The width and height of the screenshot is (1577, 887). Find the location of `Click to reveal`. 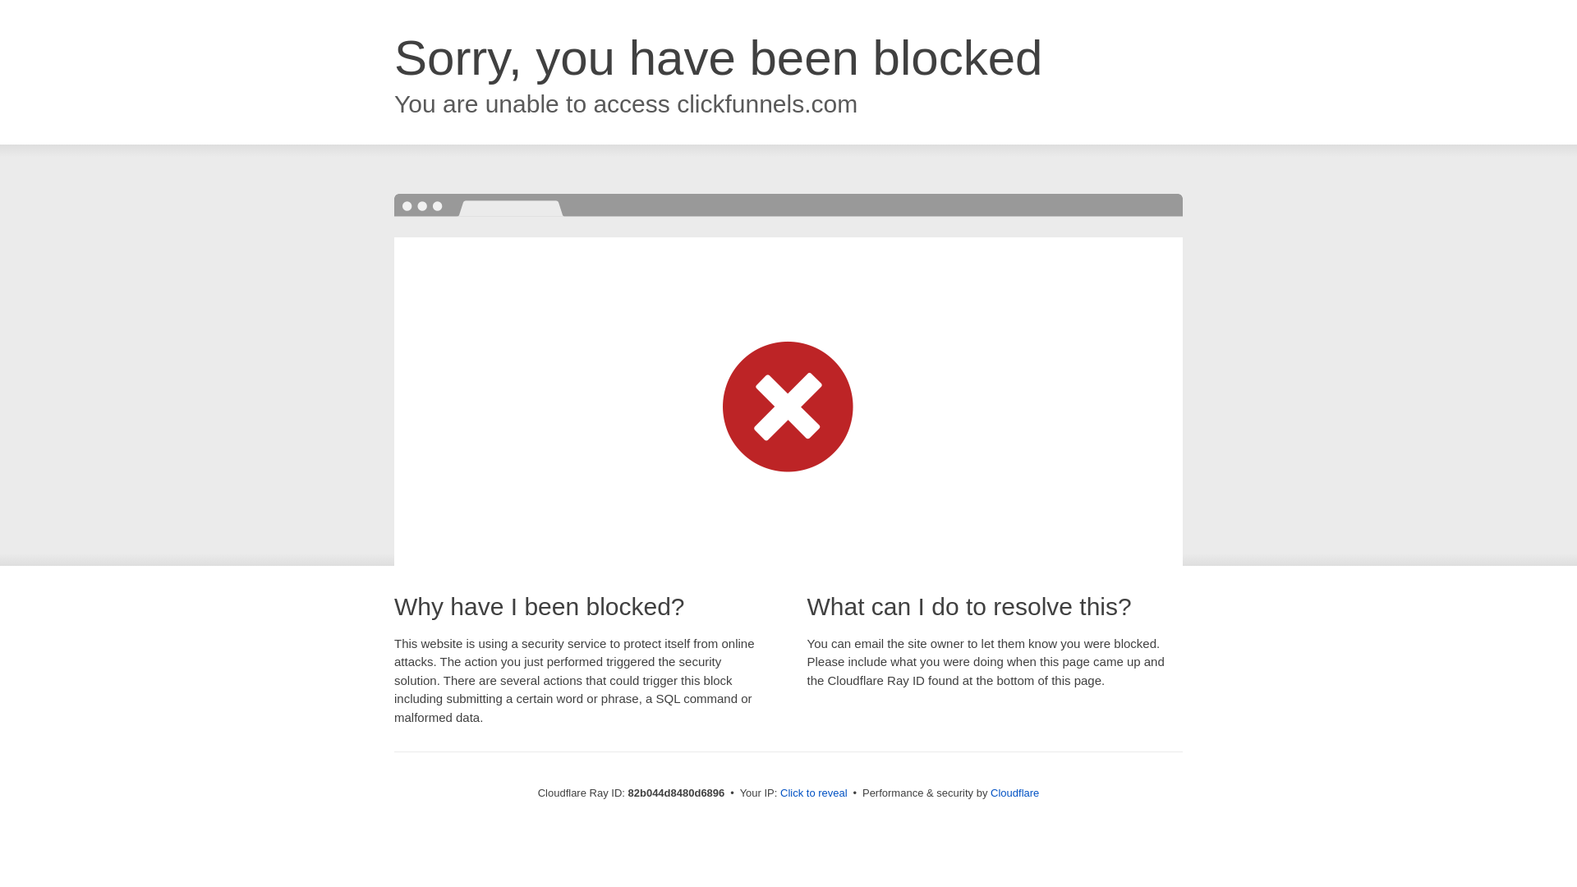

Click to reveal is located at coordinates (814, 793).